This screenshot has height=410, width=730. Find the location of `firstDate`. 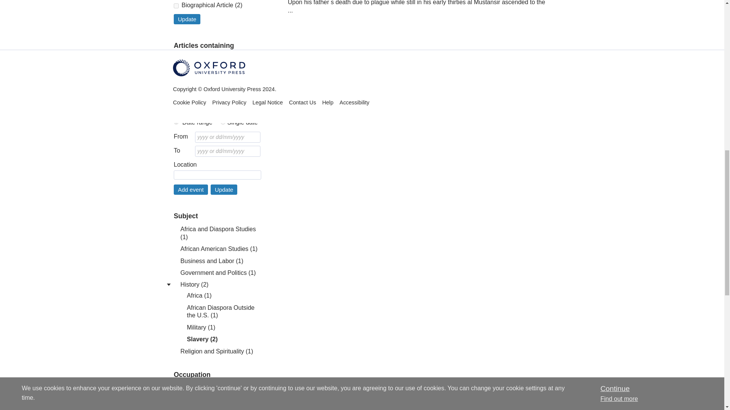

firstDate is located at coordinates (176, 122).